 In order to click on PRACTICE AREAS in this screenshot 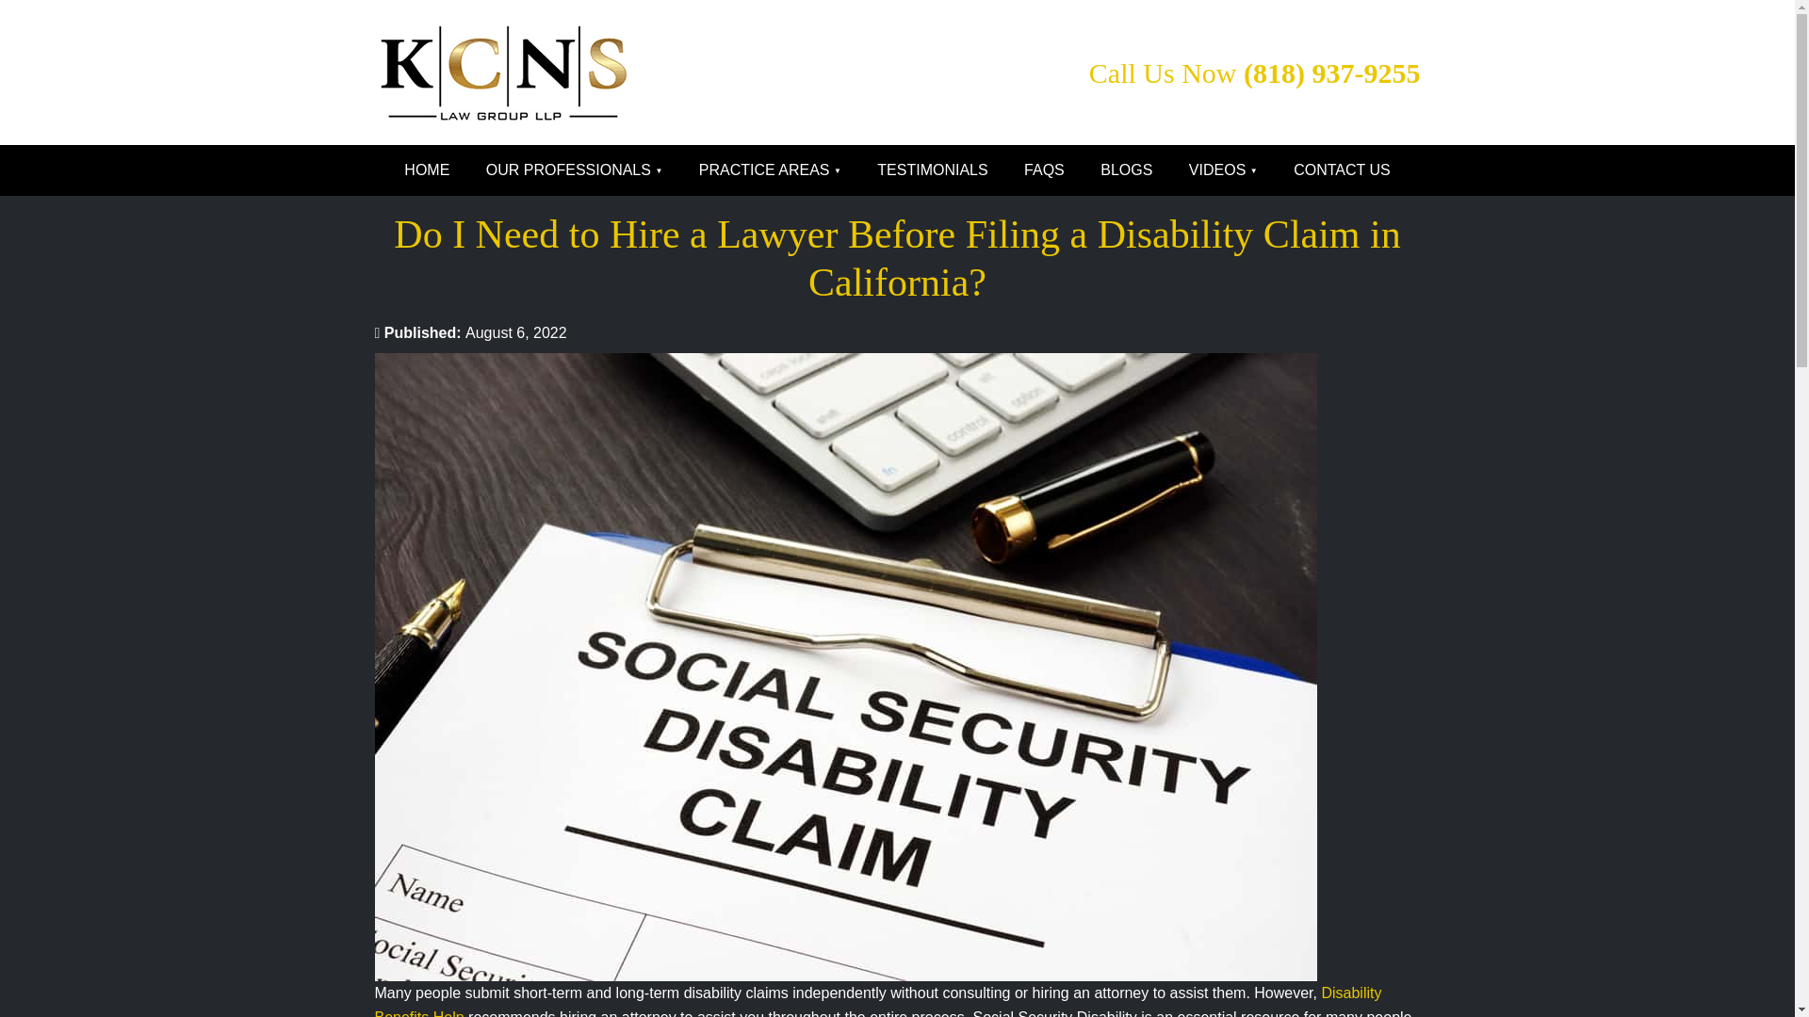, I will do `click(771, 170)`.